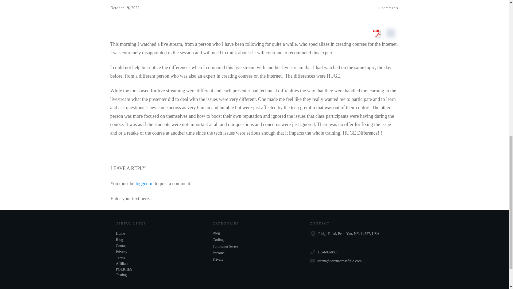 This screenshot has height=289, width=513. I want to click on Home, so click(120, 233).